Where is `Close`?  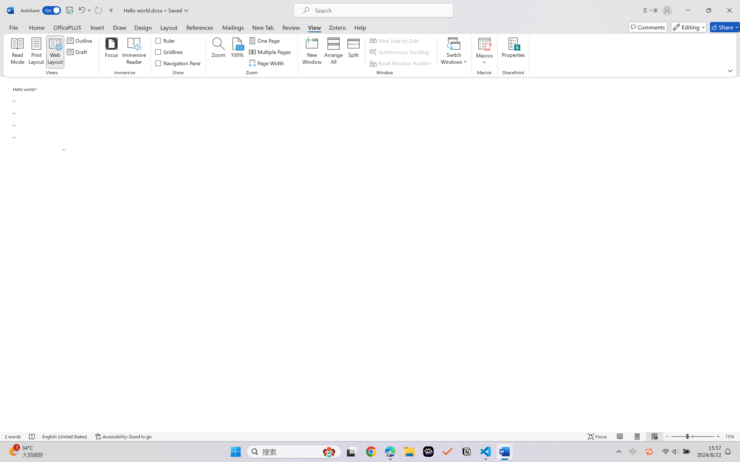
Close is located at coordinates (730, 10).